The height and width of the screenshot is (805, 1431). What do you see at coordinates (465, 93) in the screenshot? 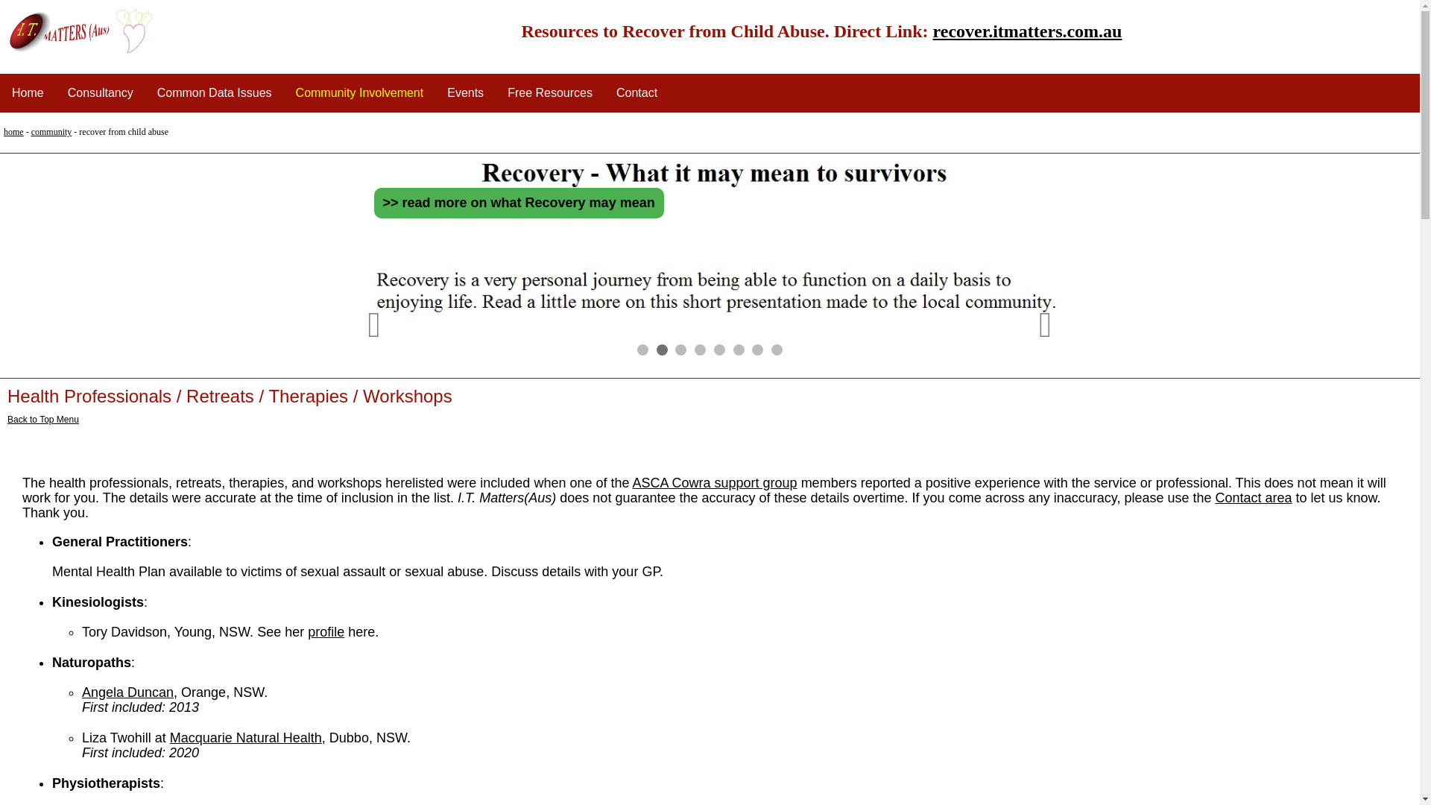
I see `Events` at bounding box center [465, 93].